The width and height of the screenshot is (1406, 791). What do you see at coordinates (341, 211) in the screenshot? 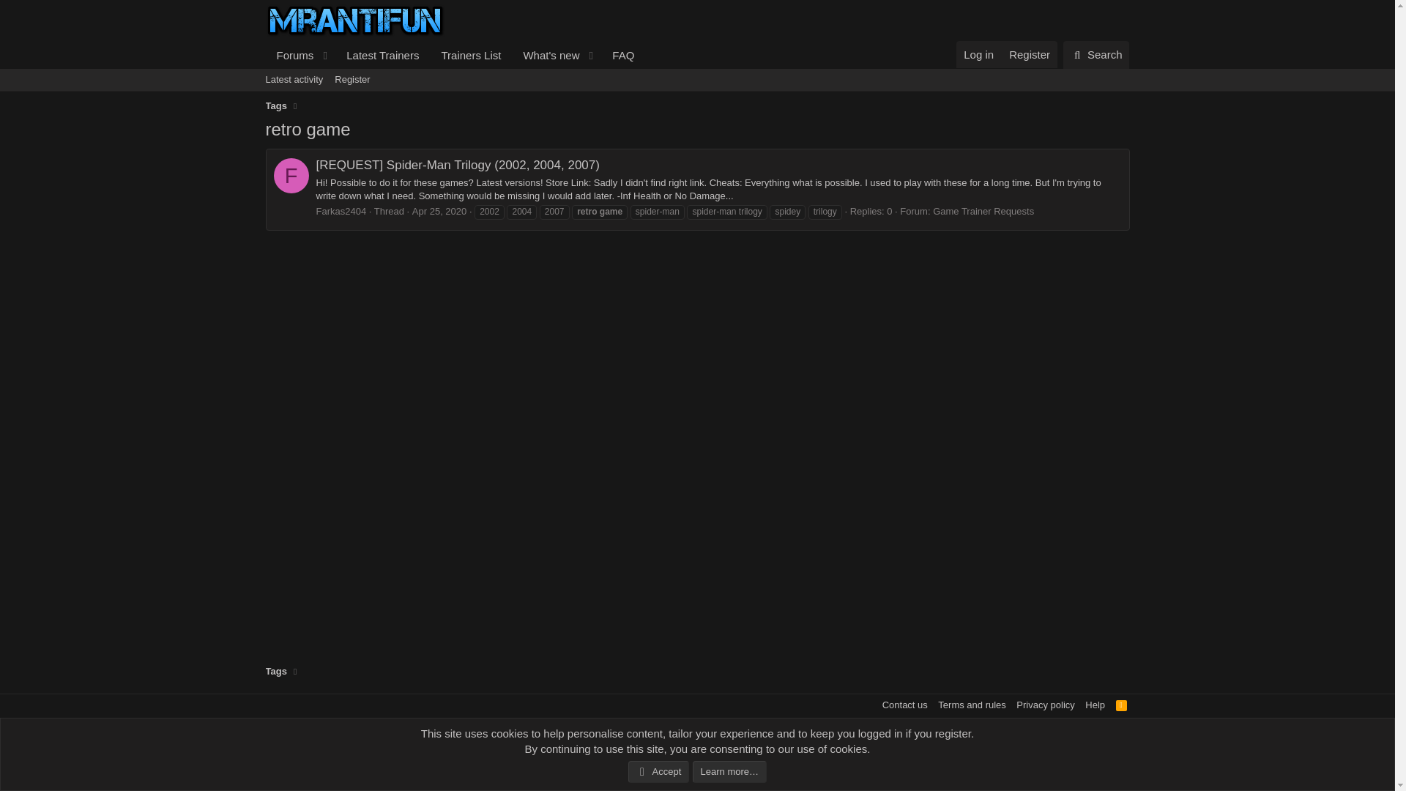
I see `Accept` at bounding box center [341, 211].